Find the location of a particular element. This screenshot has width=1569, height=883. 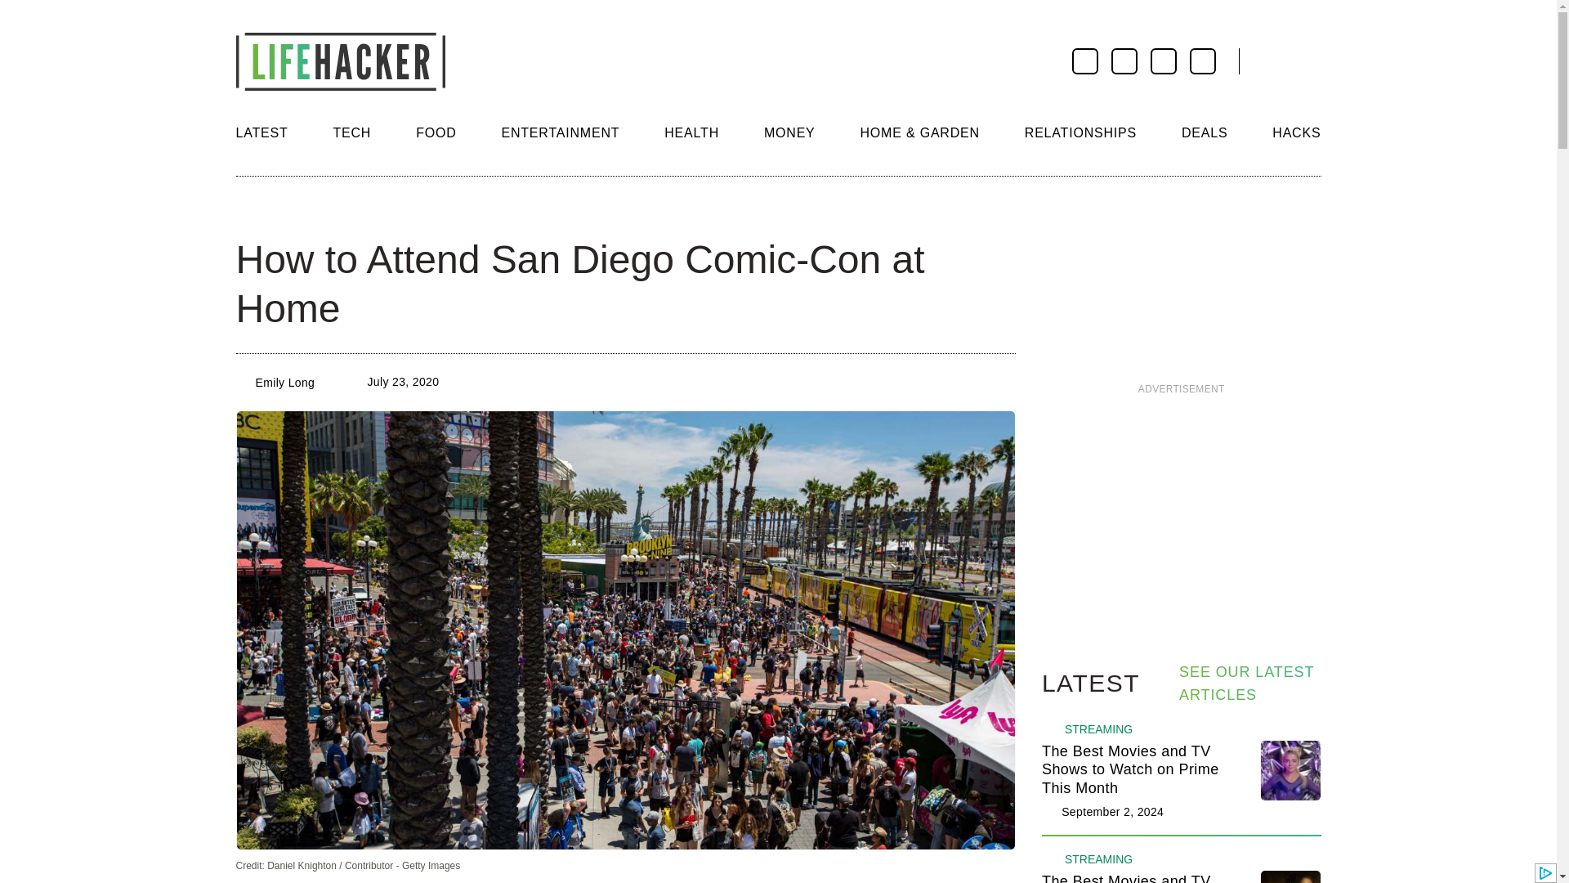

HACKS is located at coordinates (1296, 132).